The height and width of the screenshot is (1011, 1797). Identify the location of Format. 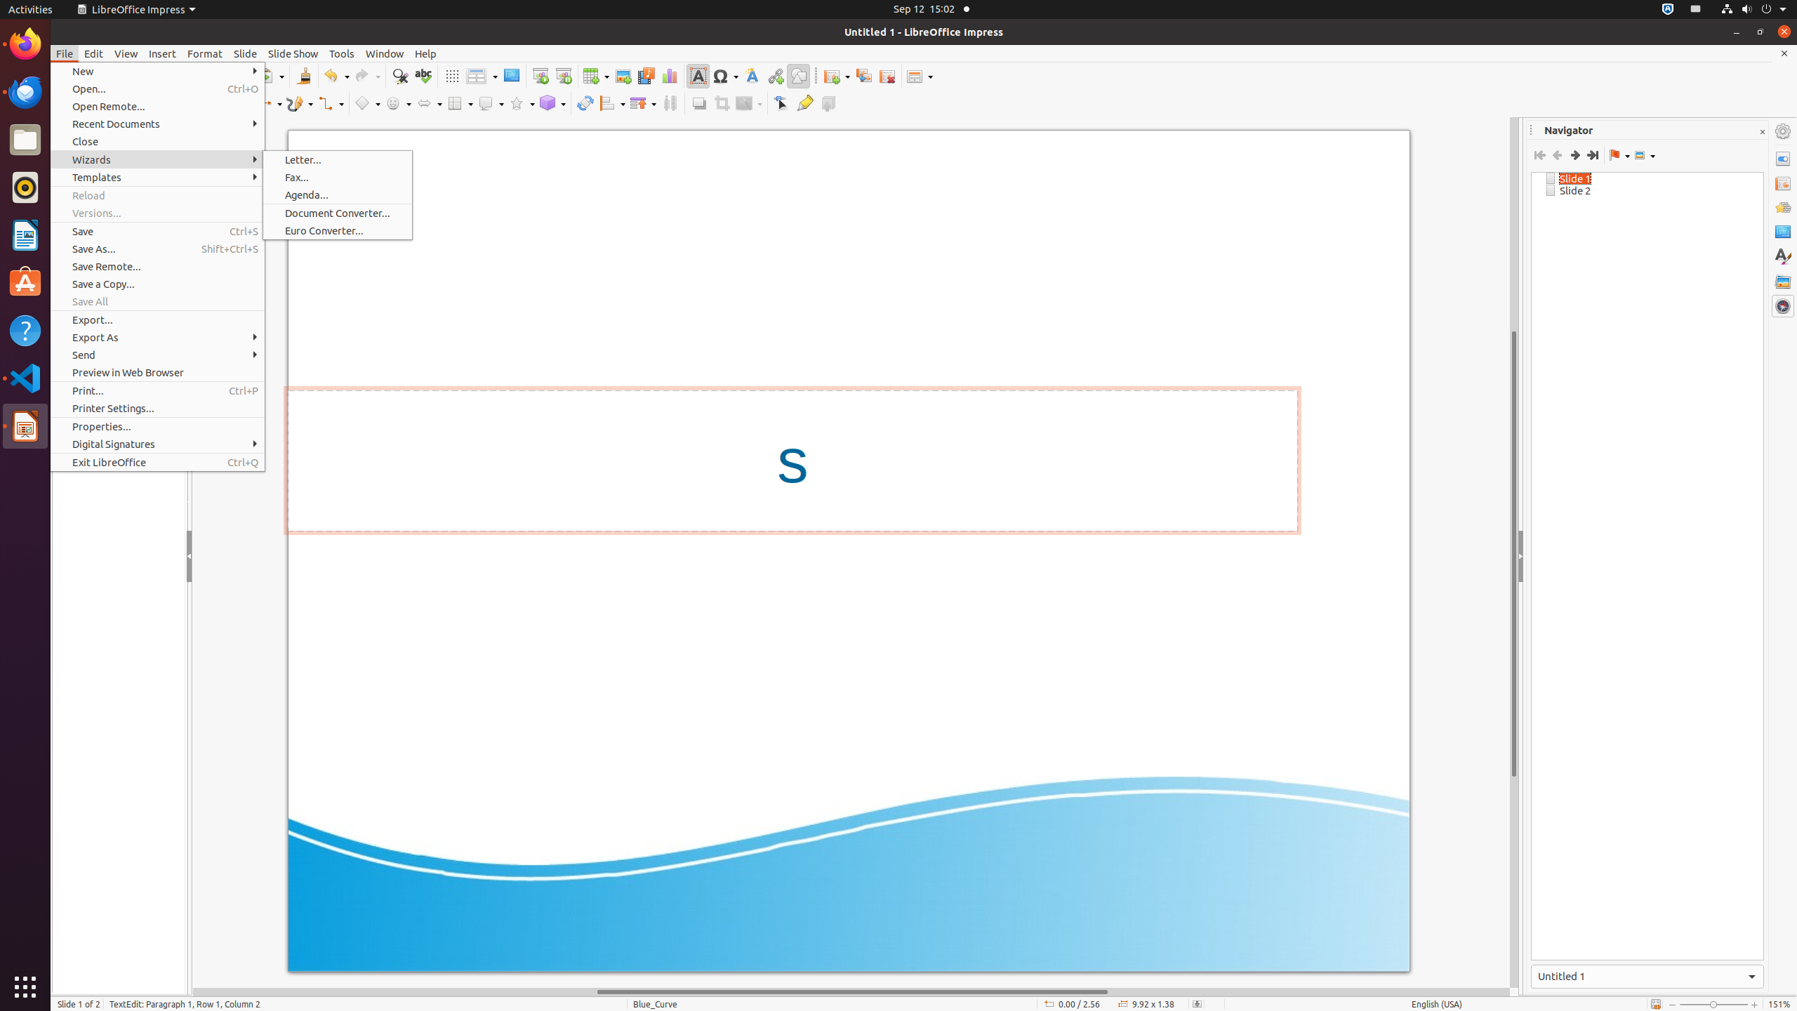
(205, 53).